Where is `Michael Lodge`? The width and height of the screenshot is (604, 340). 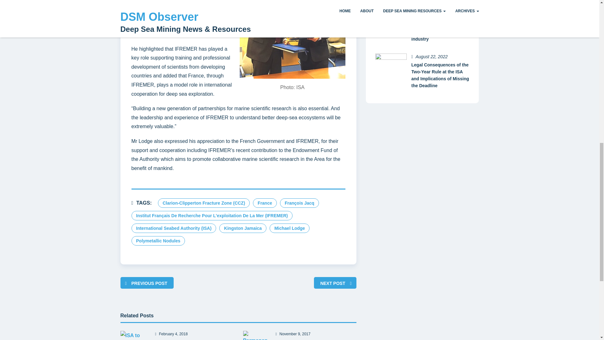
Michael Lodge is located at coordinates (289, 228).